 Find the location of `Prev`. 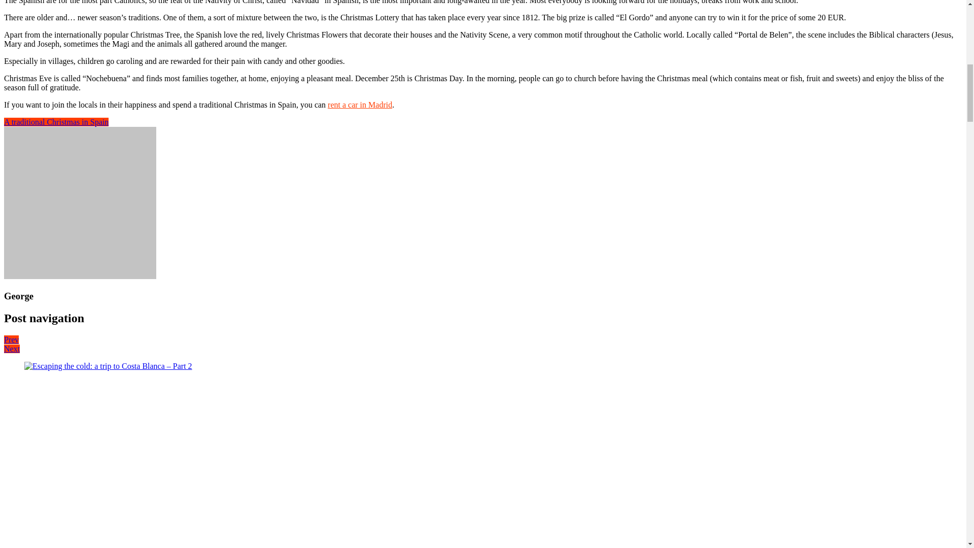

Prev is located at coordinates (11, 339).